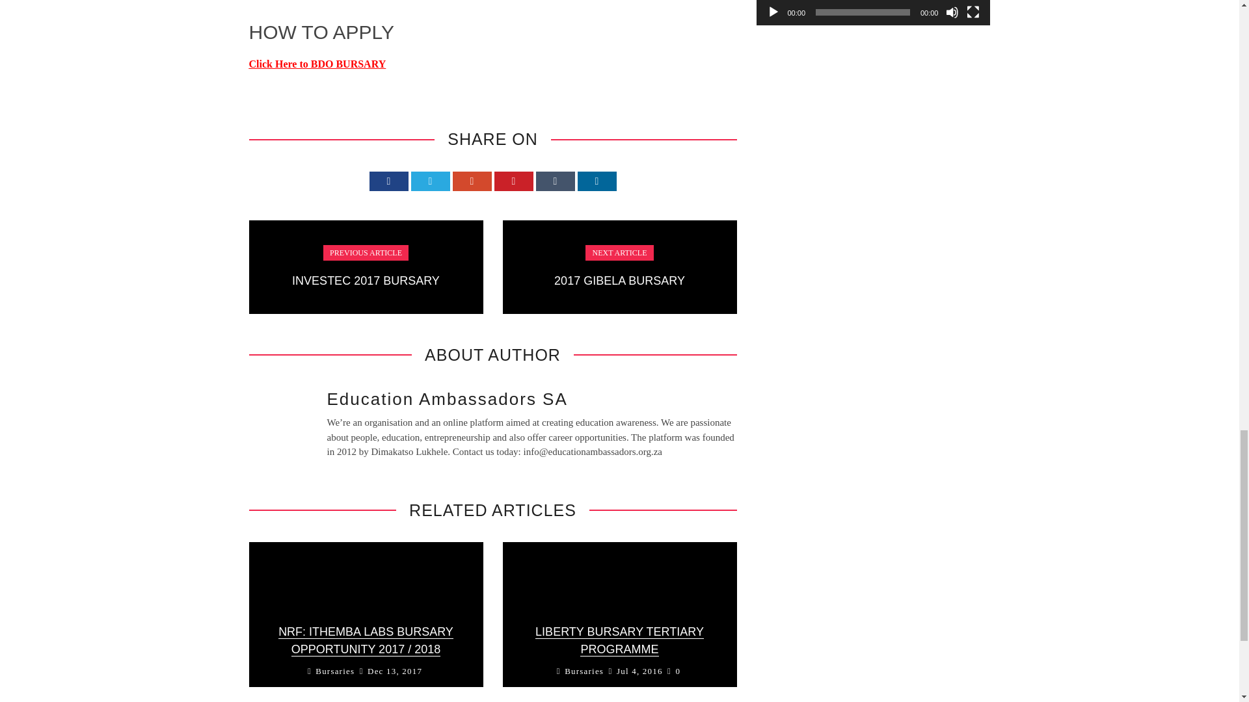 The image size is (1249, 702). Describe the element at coordinates (773, 12) in the screenshot. I see `Play` at that location.